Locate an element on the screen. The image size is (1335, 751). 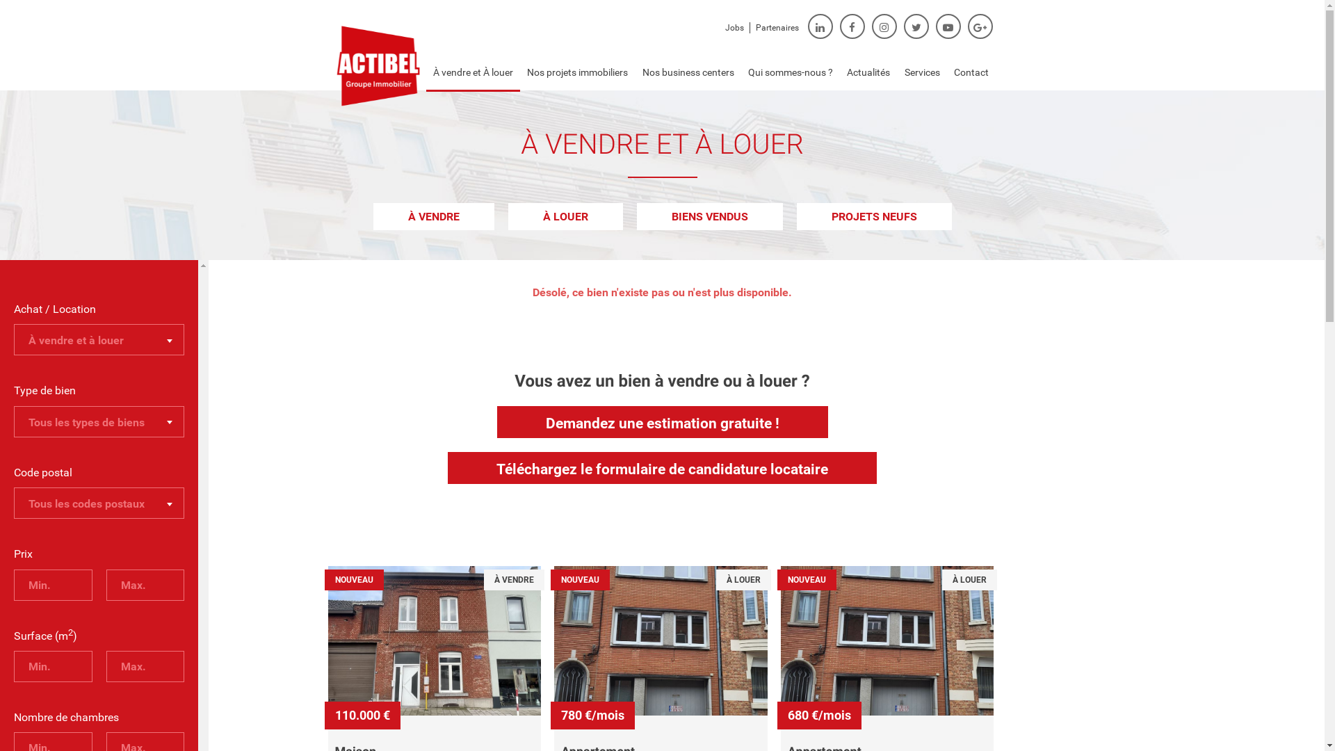
Twitter is located at coordinates (916, 26).